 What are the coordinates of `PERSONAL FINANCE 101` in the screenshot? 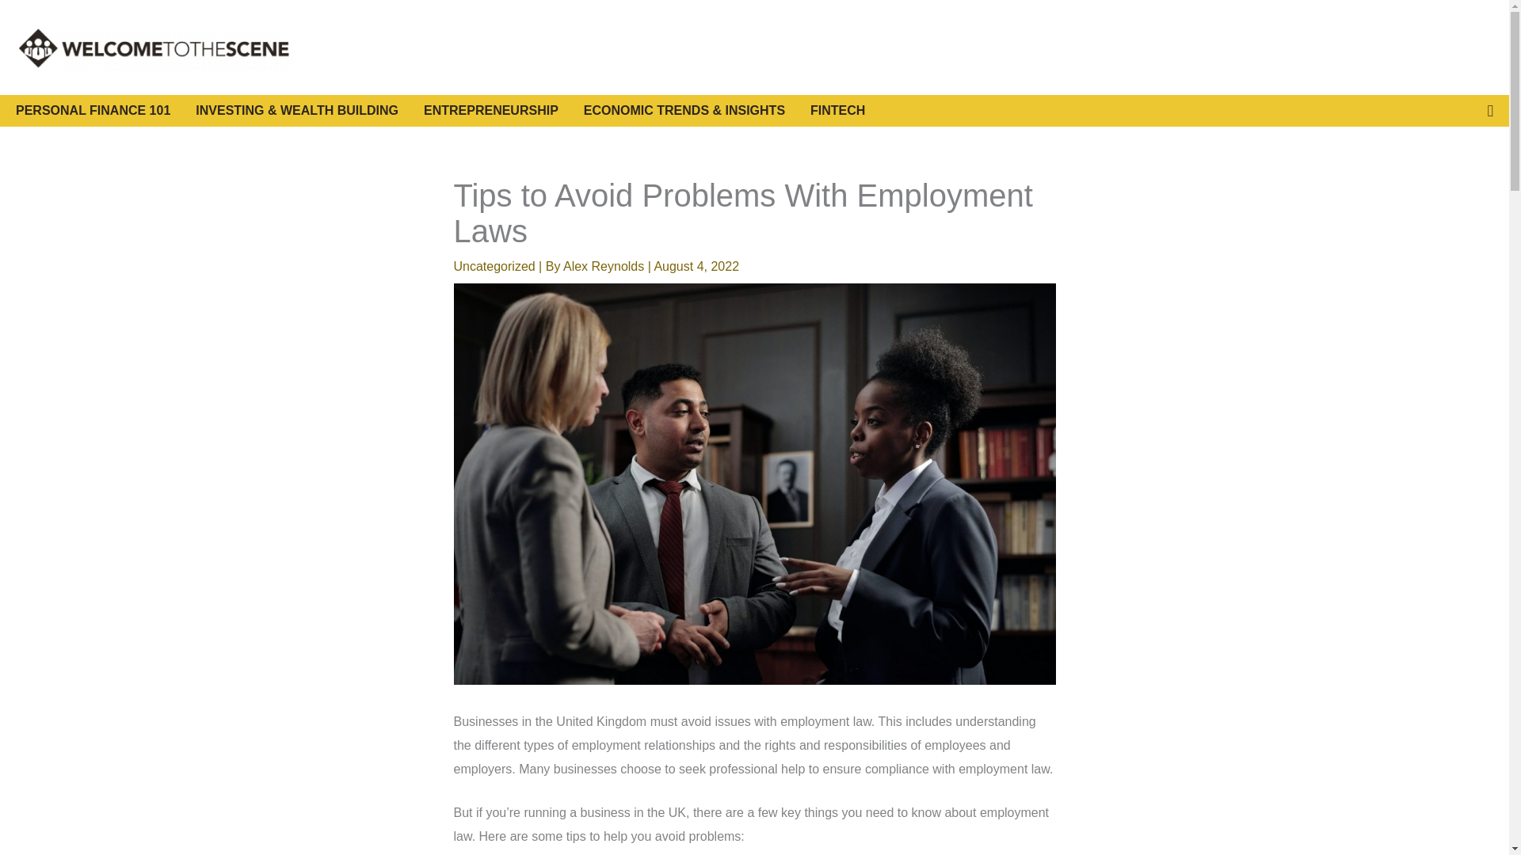 It's located at (105, 110).